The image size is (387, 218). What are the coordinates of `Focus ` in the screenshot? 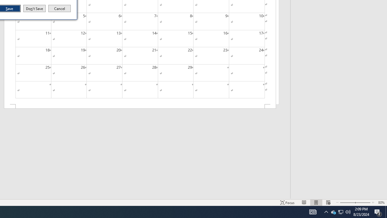 It's located at (288, 202).